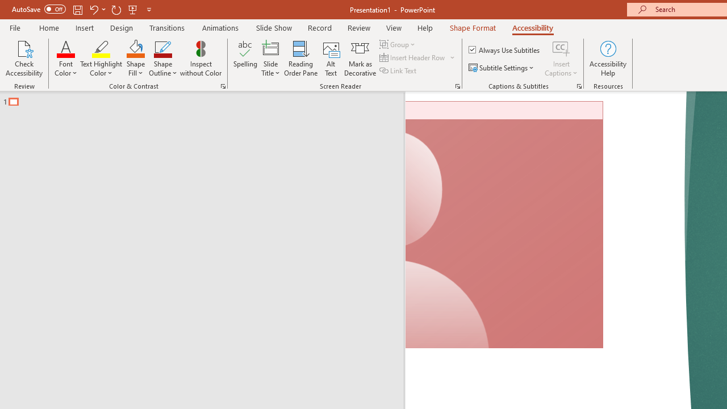  Describe the element at coordinates (122, 27) in the screenshot. I see `Design` at that location.